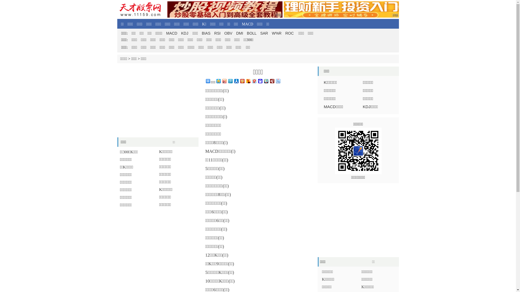 The height and width of the screenshot is (292, 520). Describe the element at coordinates (277, 33) in the screenshot. I see `W%R` at that location.